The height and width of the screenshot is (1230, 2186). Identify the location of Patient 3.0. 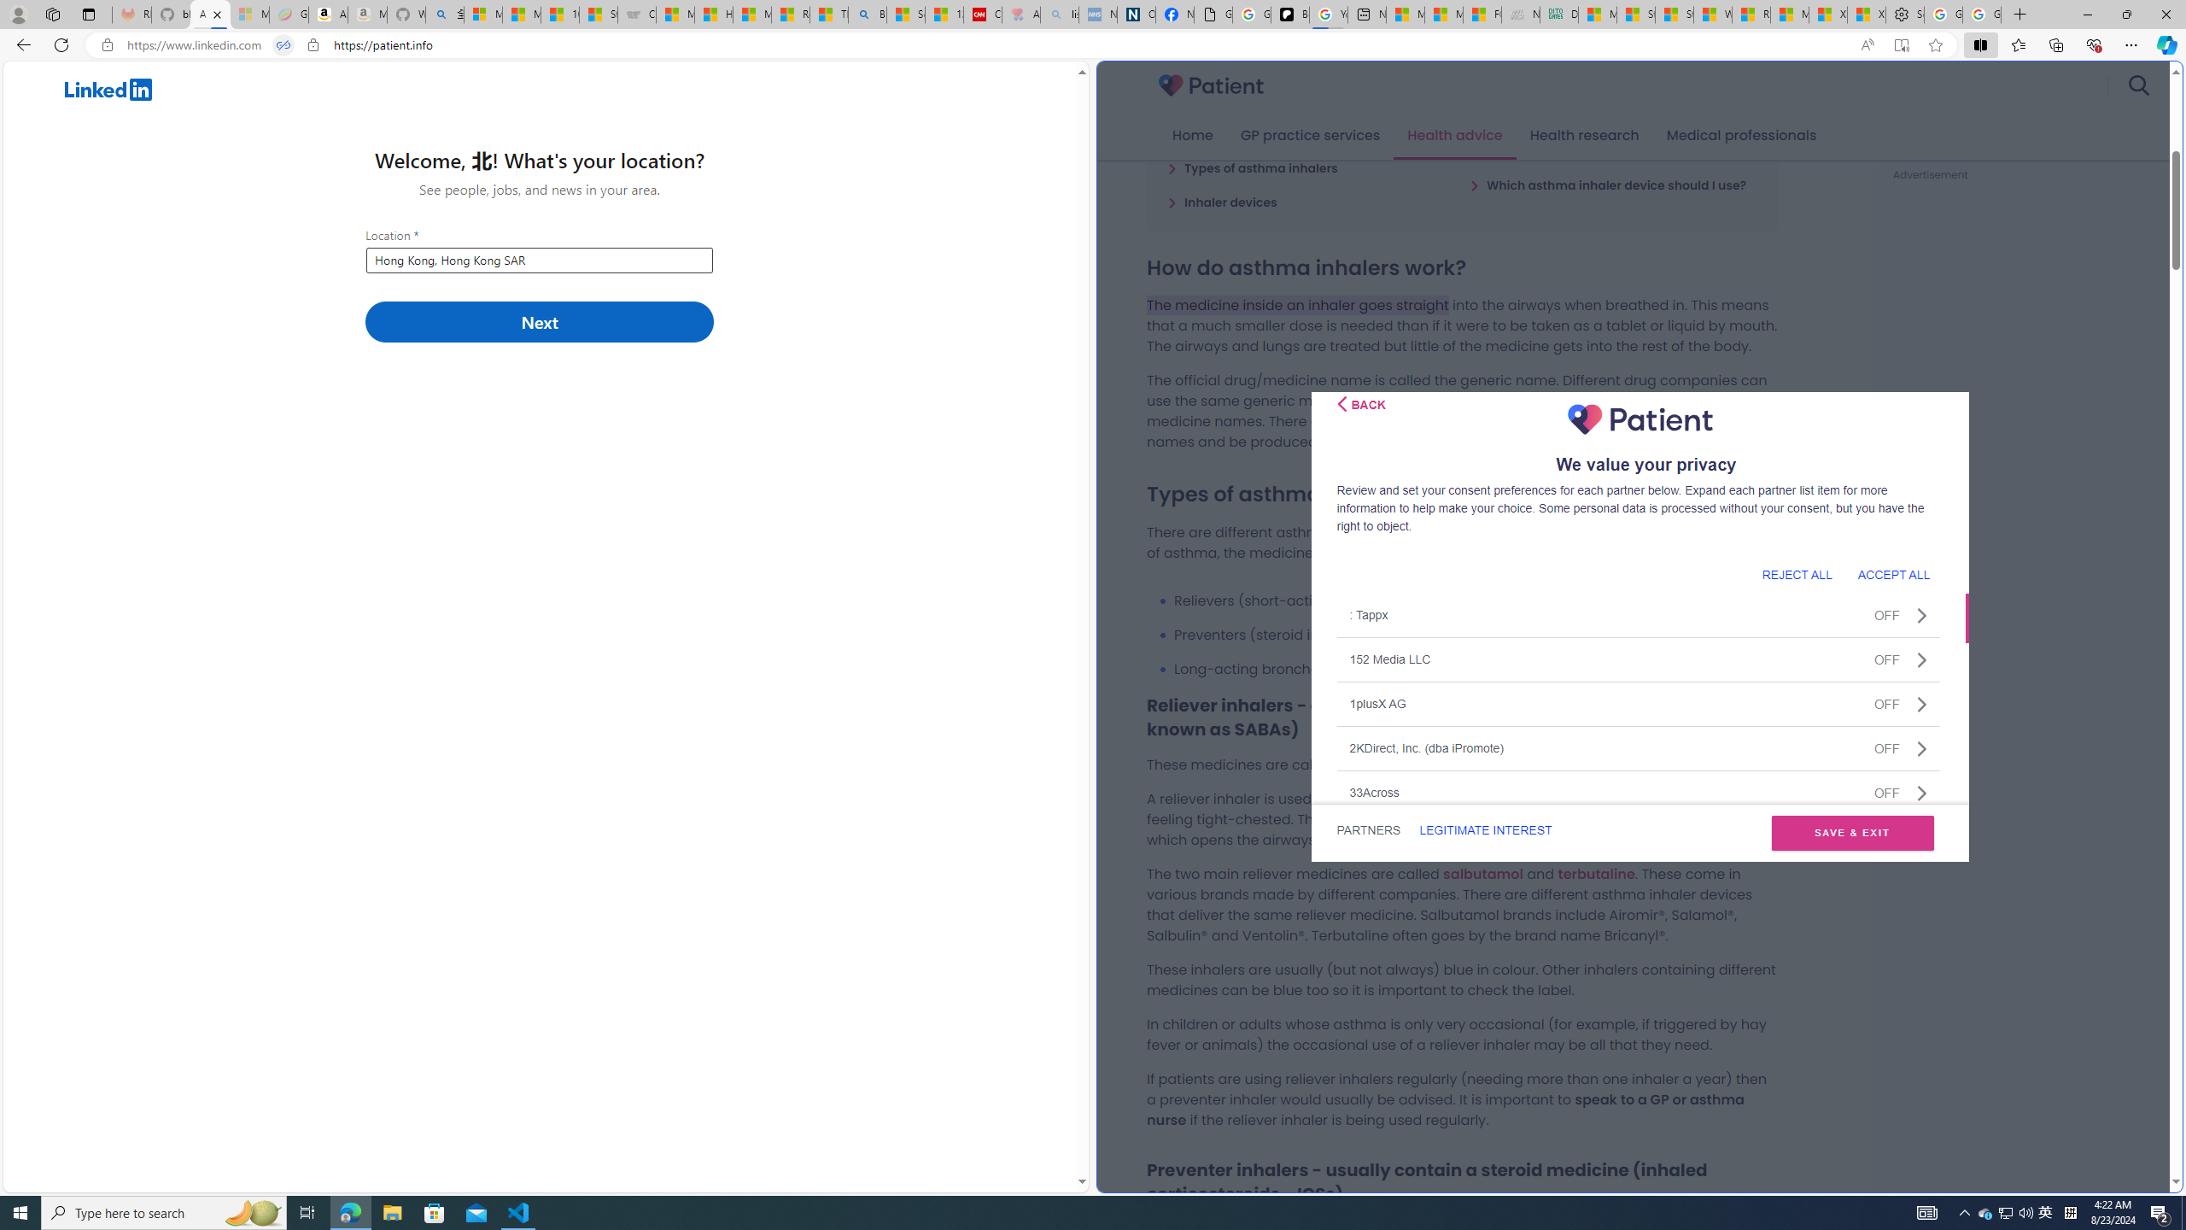
(1212, 85).